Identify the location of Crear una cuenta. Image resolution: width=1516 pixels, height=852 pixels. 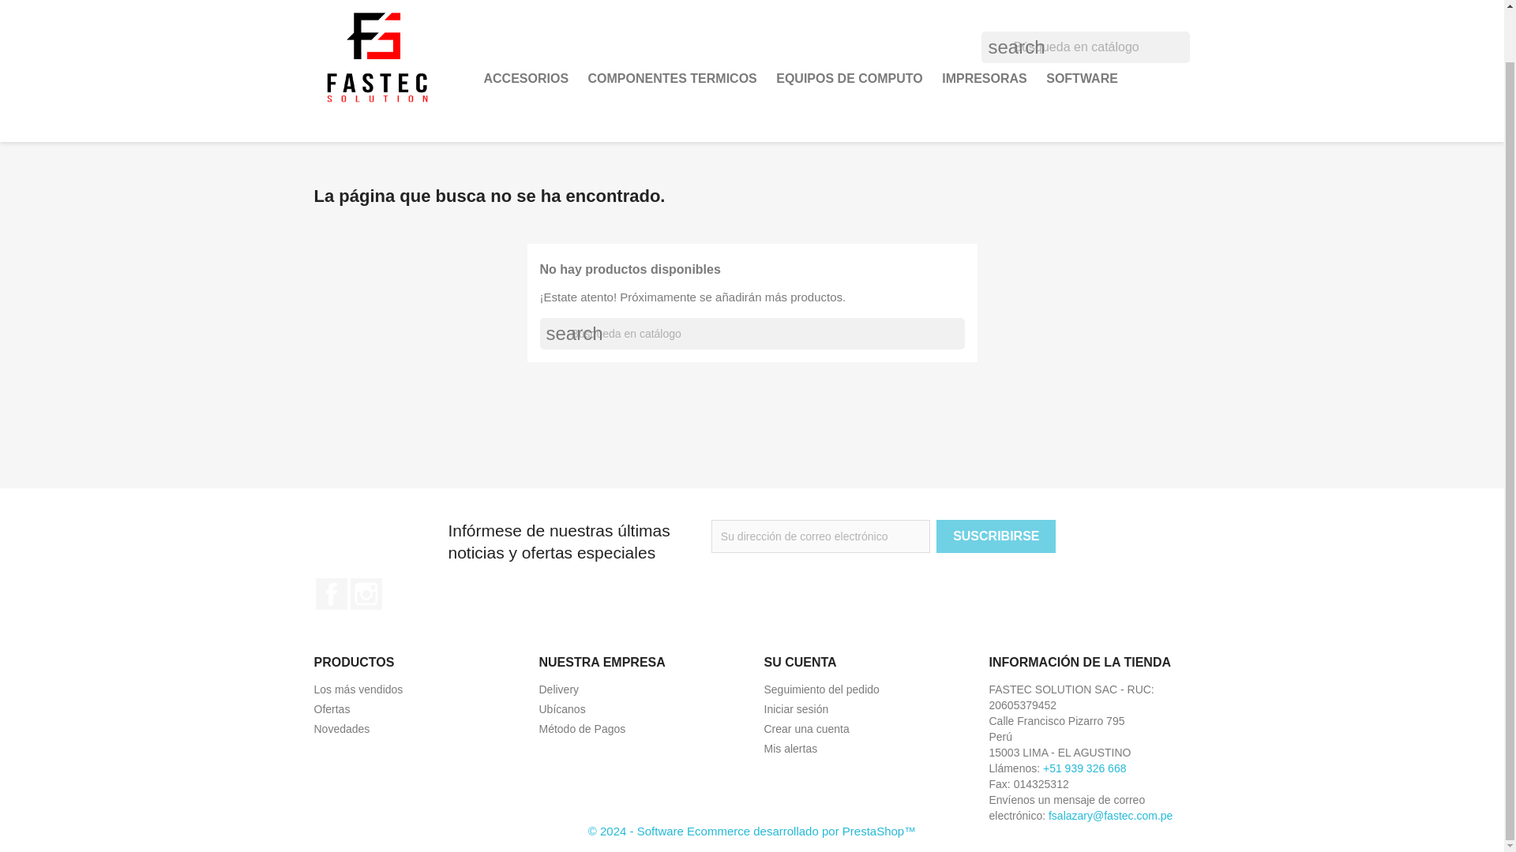
(806, 729).